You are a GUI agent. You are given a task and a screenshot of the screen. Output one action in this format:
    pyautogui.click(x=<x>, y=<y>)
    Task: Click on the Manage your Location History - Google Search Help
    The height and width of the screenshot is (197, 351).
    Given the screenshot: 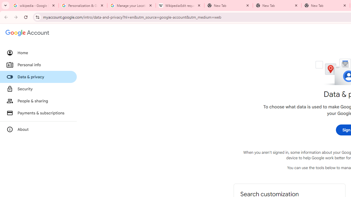 What is the action you would take?
    pyautogui.click(x=131, y=5)
    